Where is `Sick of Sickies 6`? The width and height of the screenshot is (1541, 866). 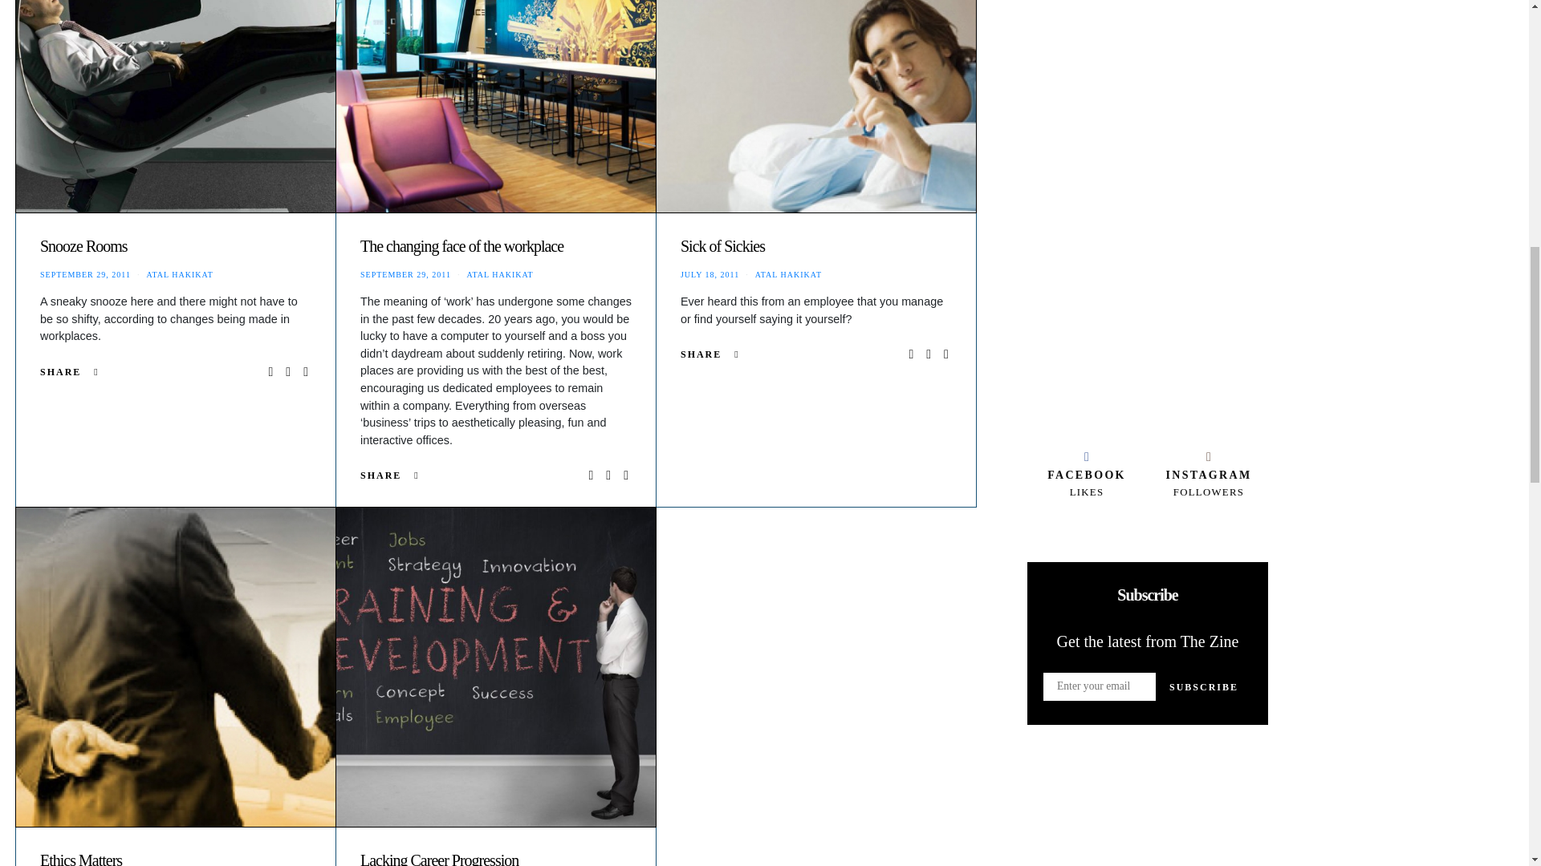
Sick of Sickies 6 is located at coordinates (815, 106).